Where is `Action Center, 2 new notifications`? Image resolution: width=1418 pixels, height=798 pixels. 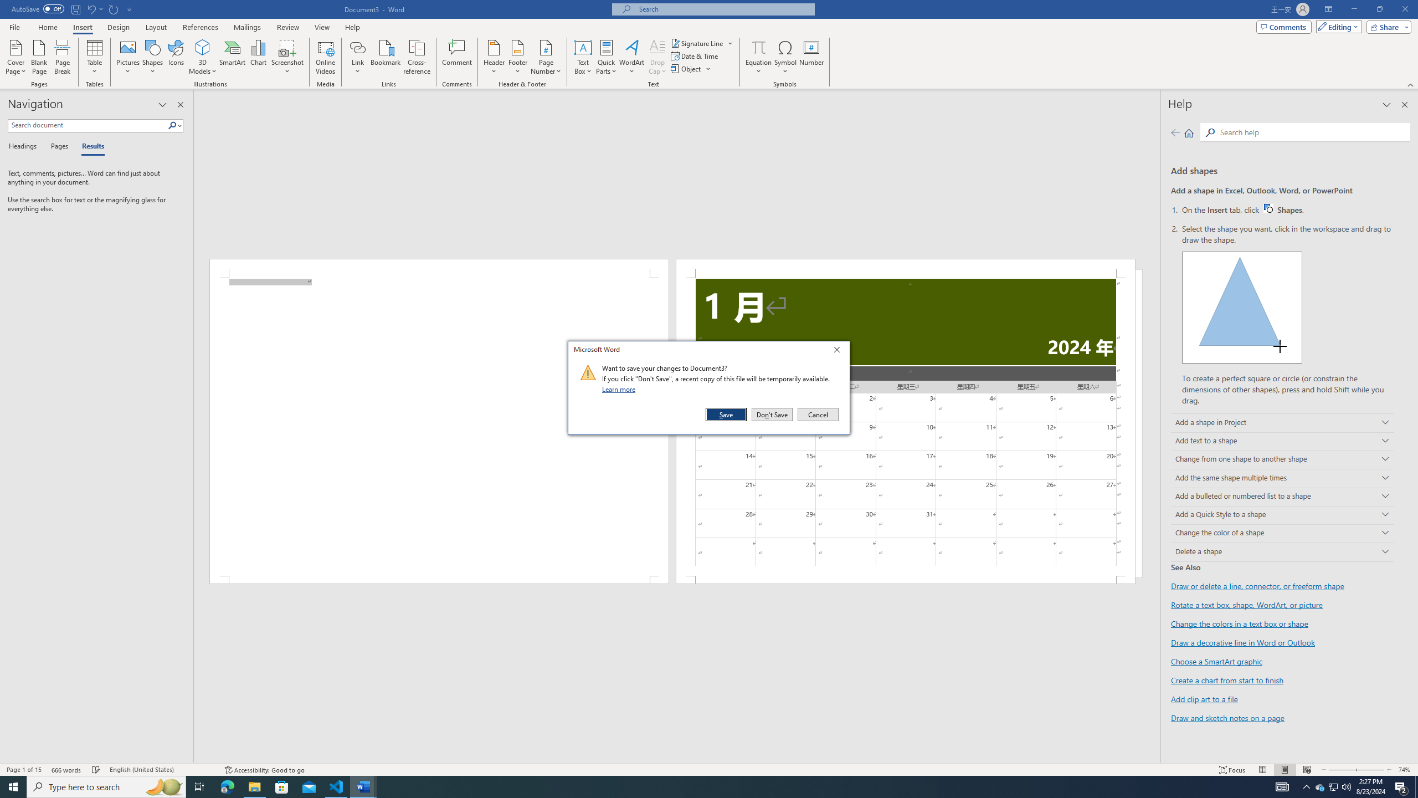 Action Center, 2 new notifications is located at coordinates (1401, 787).